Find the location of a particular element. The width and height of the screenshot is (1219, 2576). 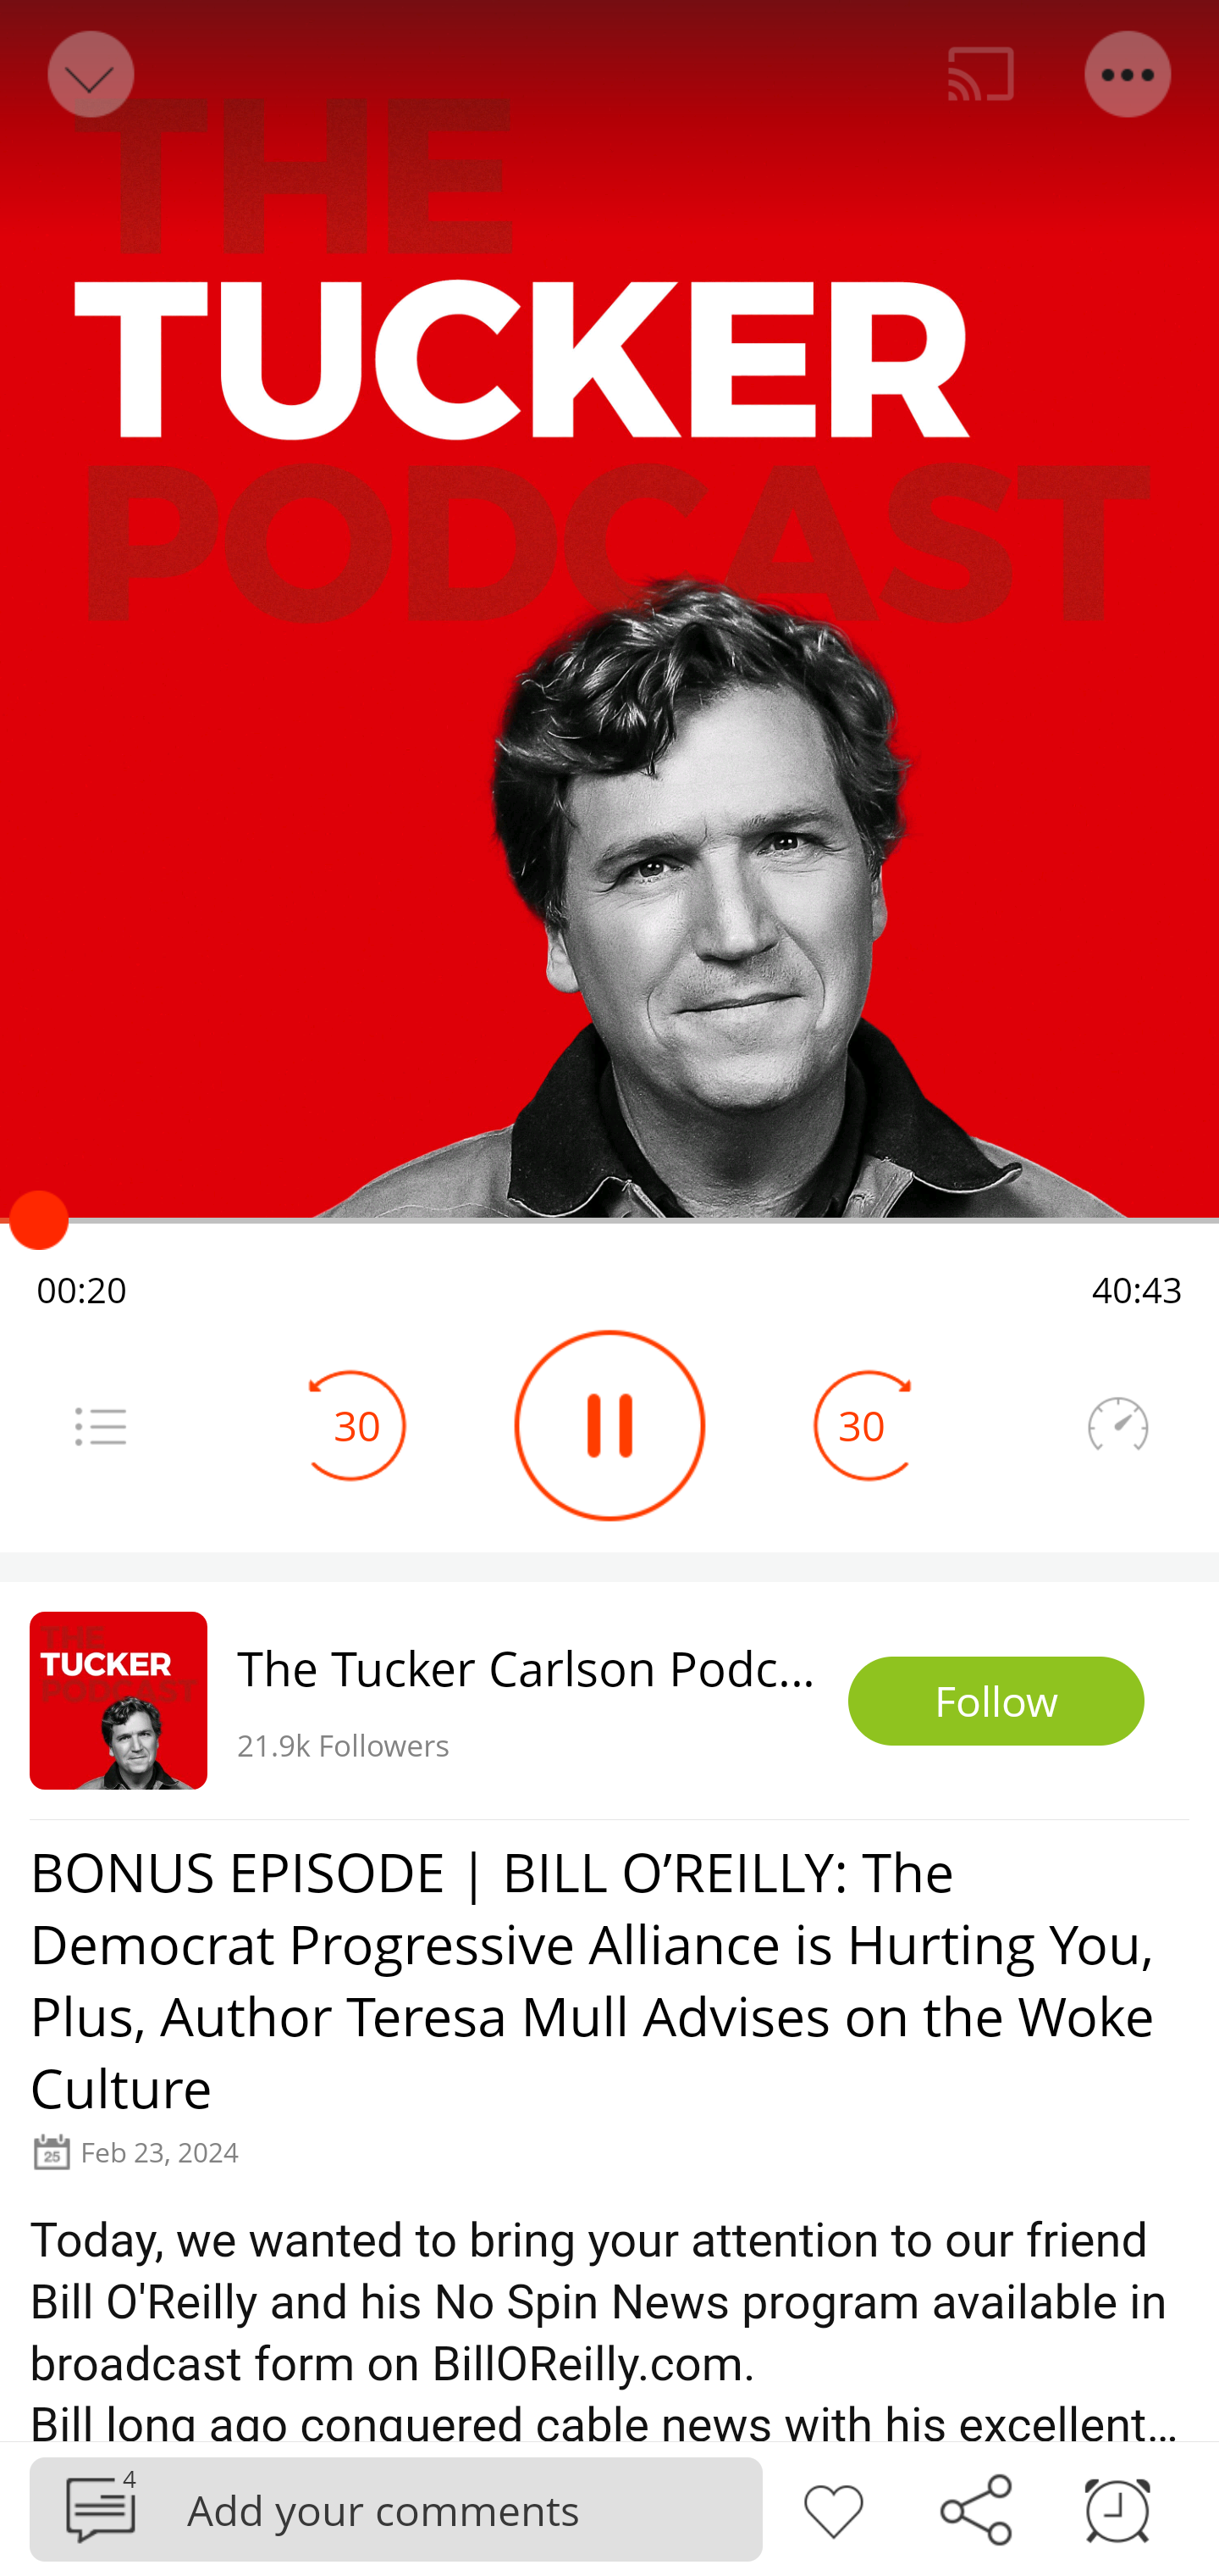

30 Seek Forward is located at coordinates (862, 1425).